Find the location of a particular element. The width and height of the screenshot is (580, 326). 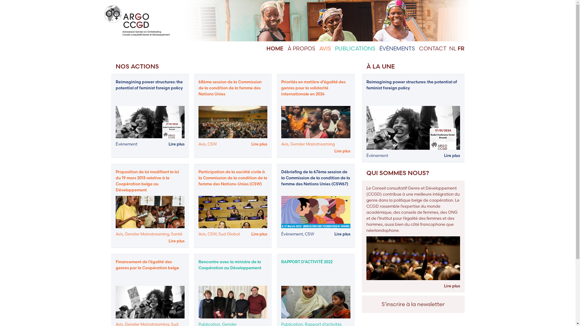

PUBLICATIONS is located at coordinates (355, 48).